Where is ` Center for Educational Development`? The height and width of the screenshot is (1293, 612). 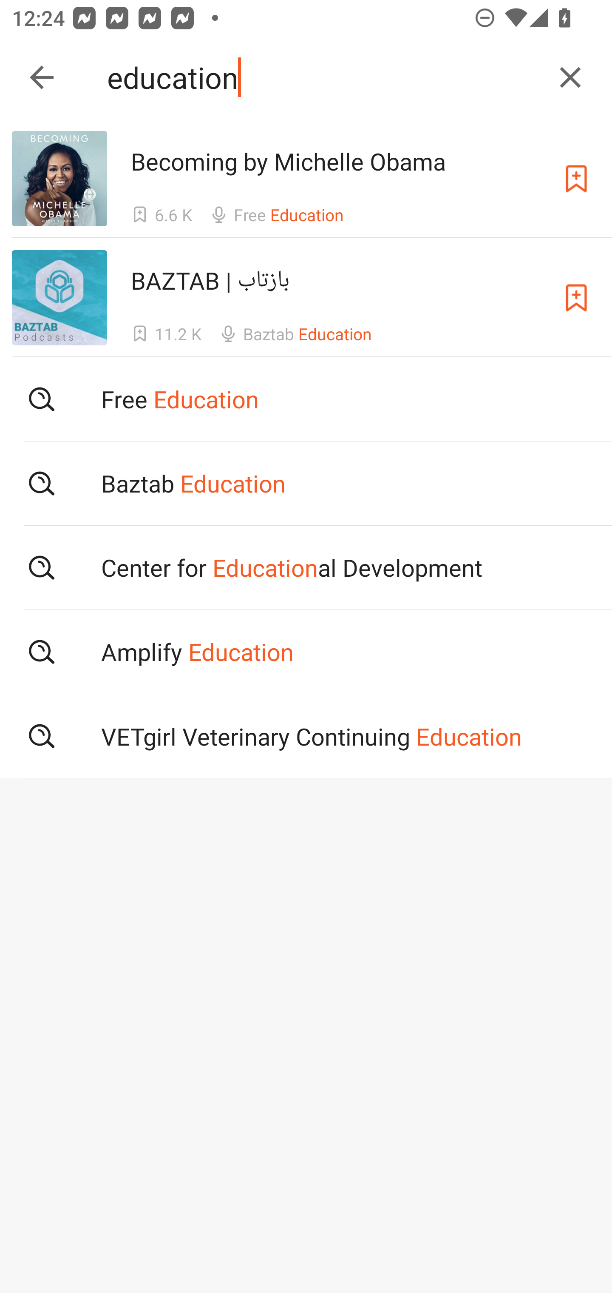  Center for Educational Development is located at coordinates (306, 567).